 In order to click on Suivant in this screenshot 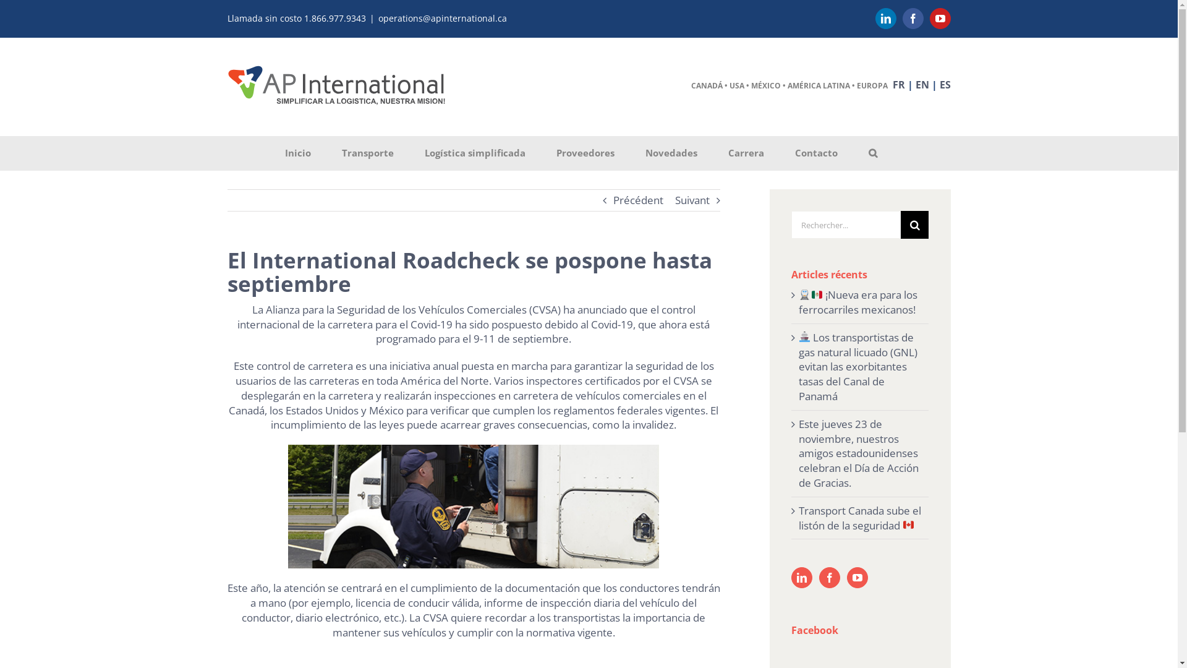, I will do `click(692, 200)`.